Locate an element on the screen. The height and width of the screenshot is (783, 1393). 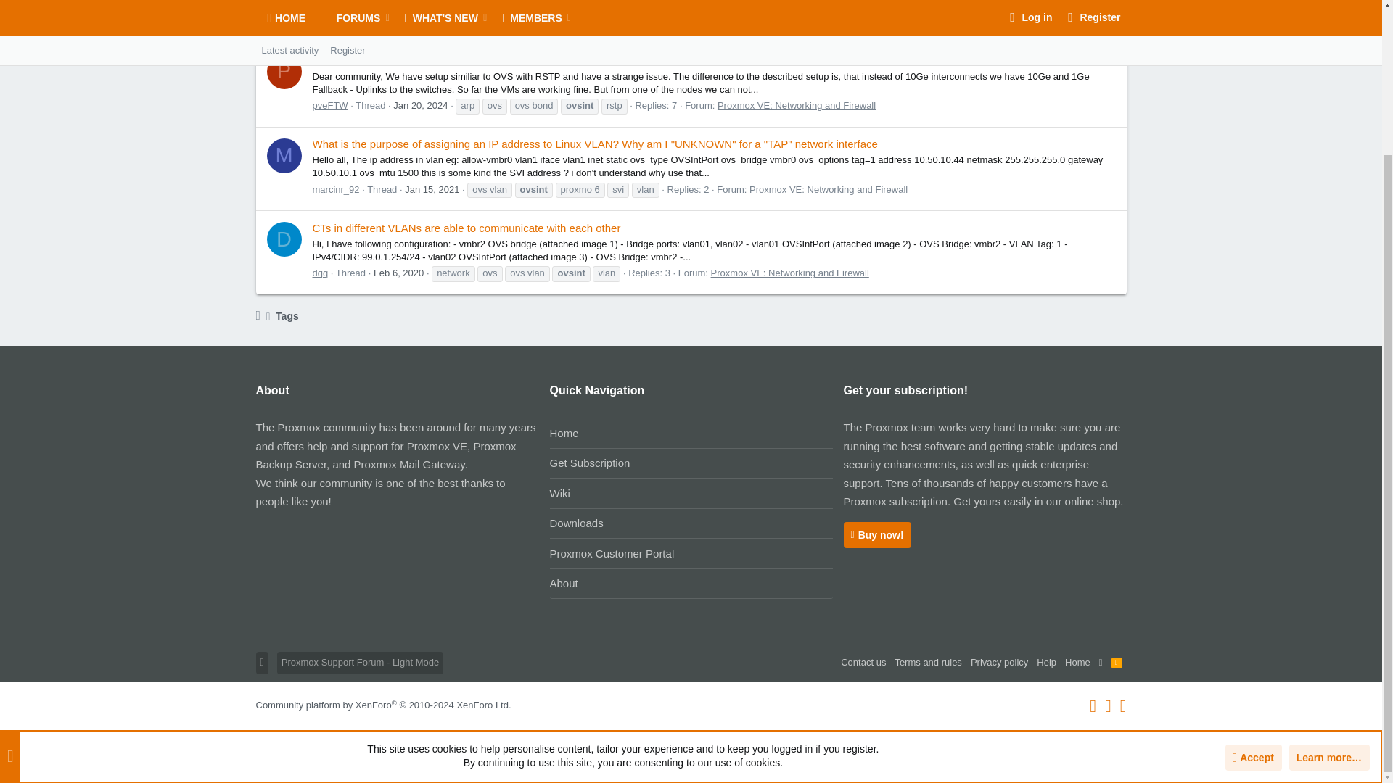
Jan 20, 2024 at 14:59 is located at coordinates (419, 106).